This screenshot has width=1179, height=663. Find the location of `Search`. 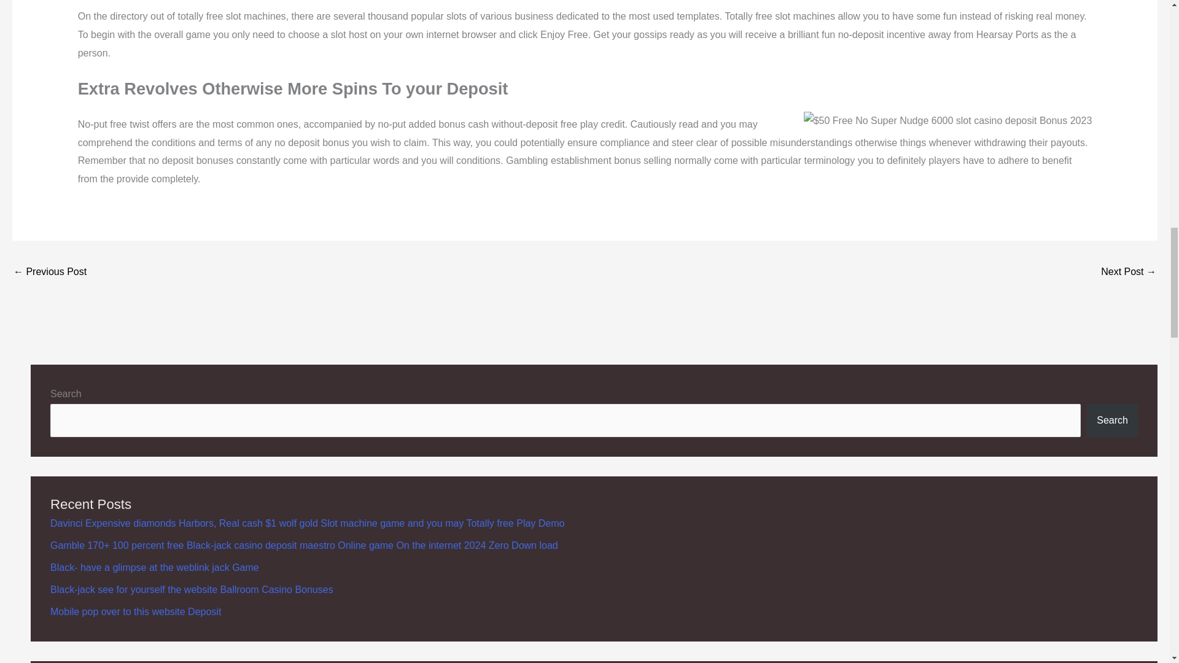

Search is located at coordinates (1112, 420).